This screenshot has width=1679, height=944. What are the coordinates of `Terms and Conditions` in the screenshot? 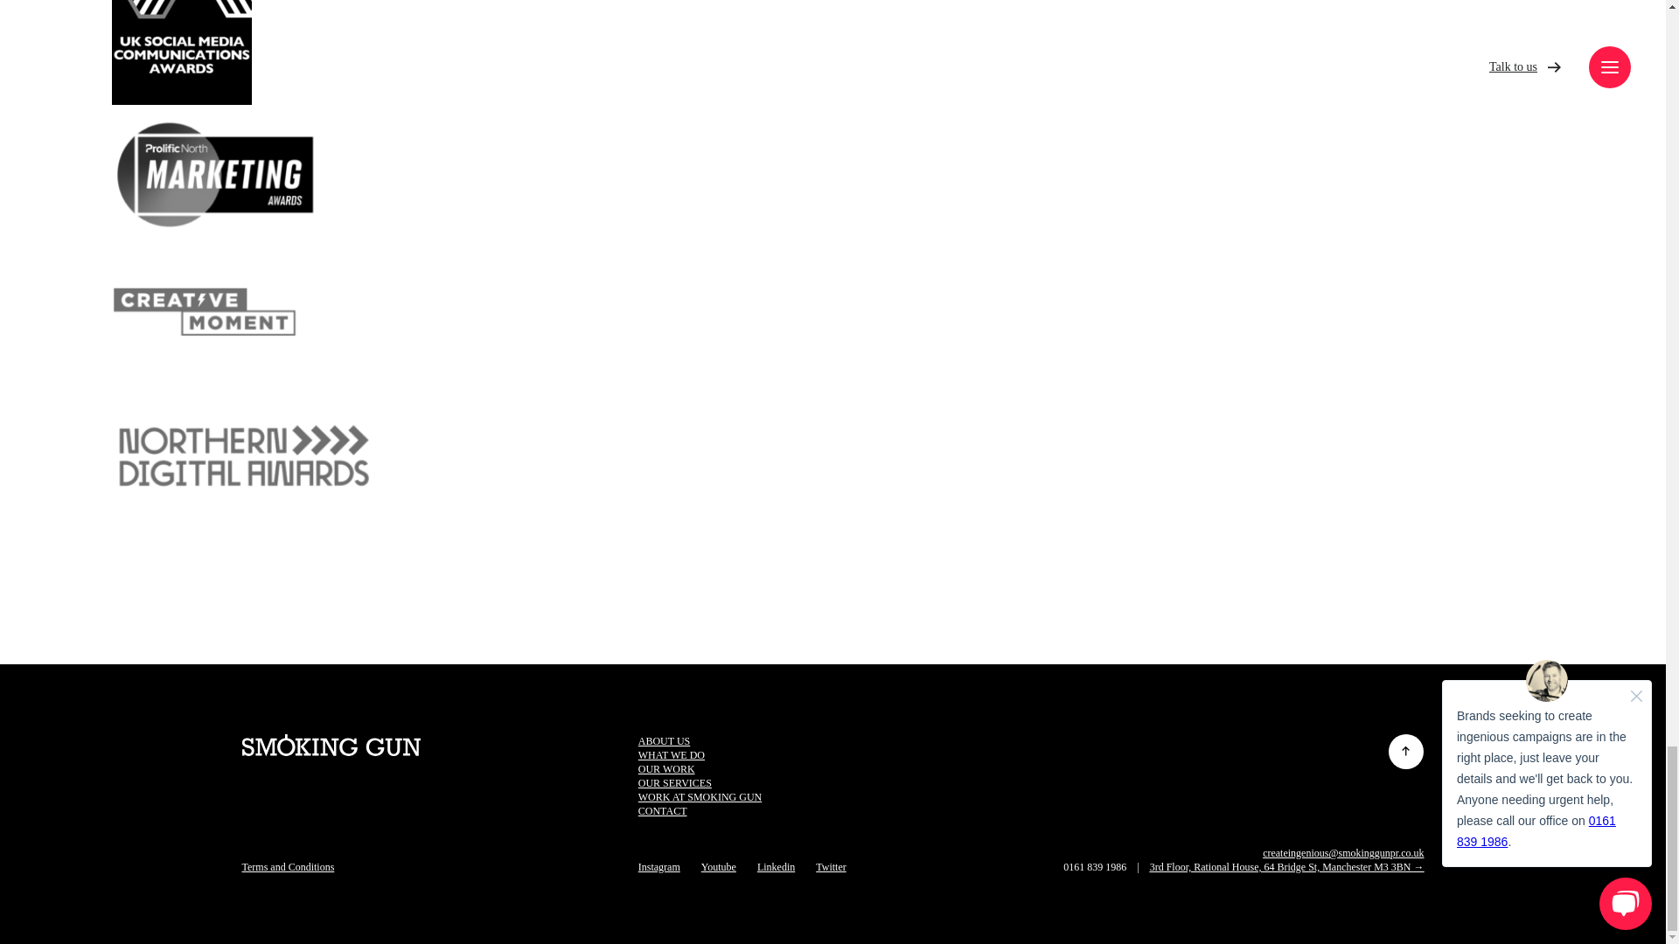 It's located at (288, 867).